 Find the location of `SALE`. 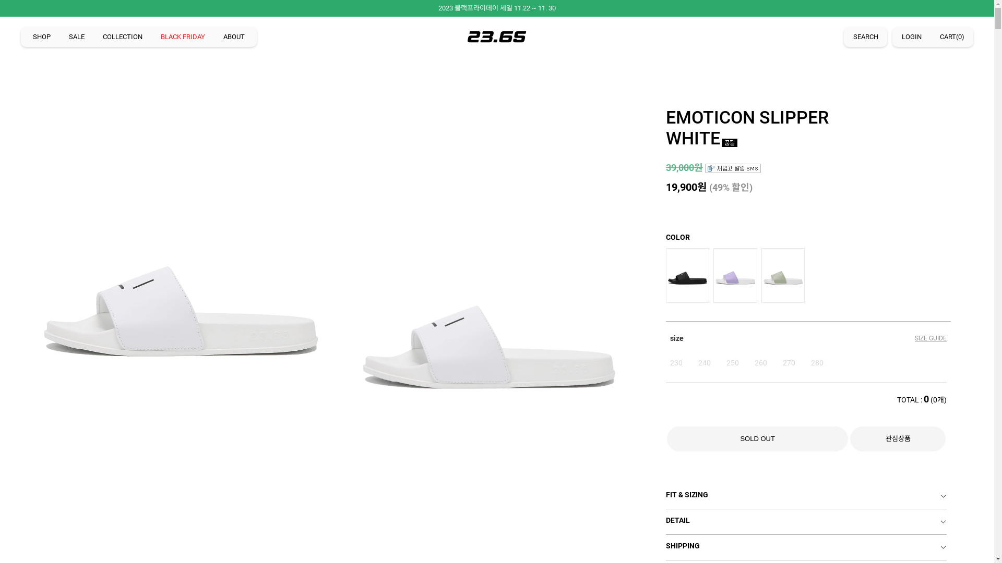

SALE is located at coordinates (77, 37).